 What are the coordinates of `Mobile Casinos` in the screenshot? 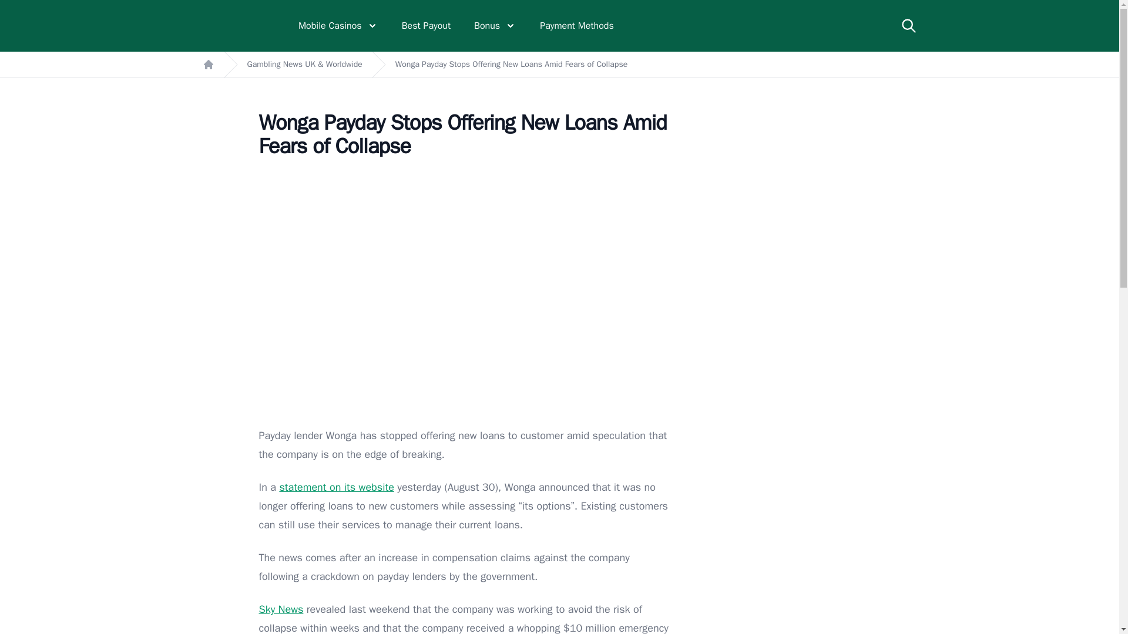 It's located at (338, 26).